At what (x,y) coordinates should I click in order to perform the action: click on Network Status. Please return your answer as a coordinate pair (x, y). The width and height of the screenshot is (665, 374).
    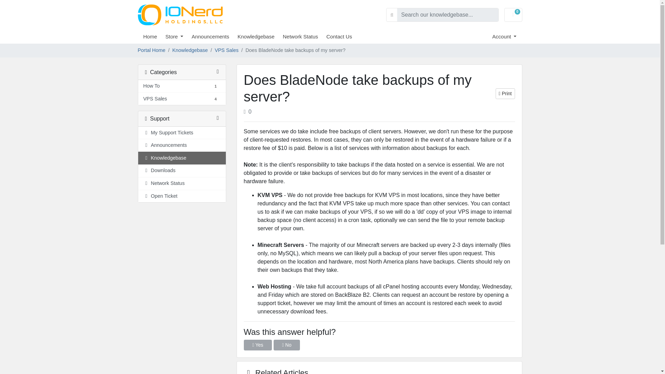
    Looking at the image, I should click on (181, 184).